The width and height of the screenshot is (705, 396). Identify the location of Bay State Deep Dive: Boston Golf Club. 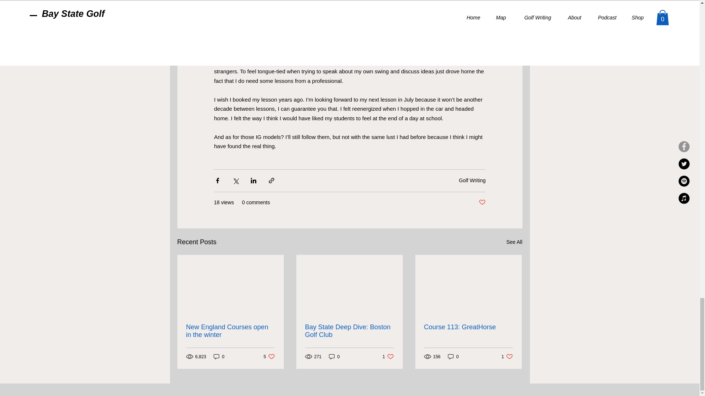
(349, 331).